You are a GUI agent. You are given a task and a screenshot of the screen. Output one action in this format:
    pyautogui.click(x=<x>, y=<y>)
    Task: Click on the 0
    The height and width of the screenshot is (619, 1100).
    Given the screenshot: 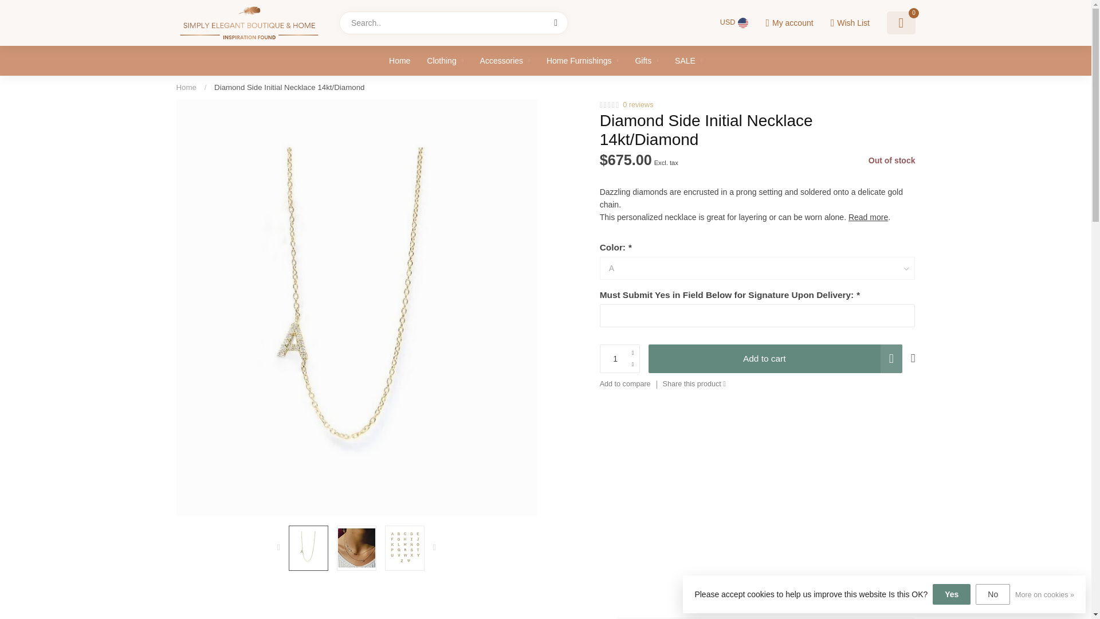 What is the action you would take?
    pyautogui.click(x=901, y=23)
    